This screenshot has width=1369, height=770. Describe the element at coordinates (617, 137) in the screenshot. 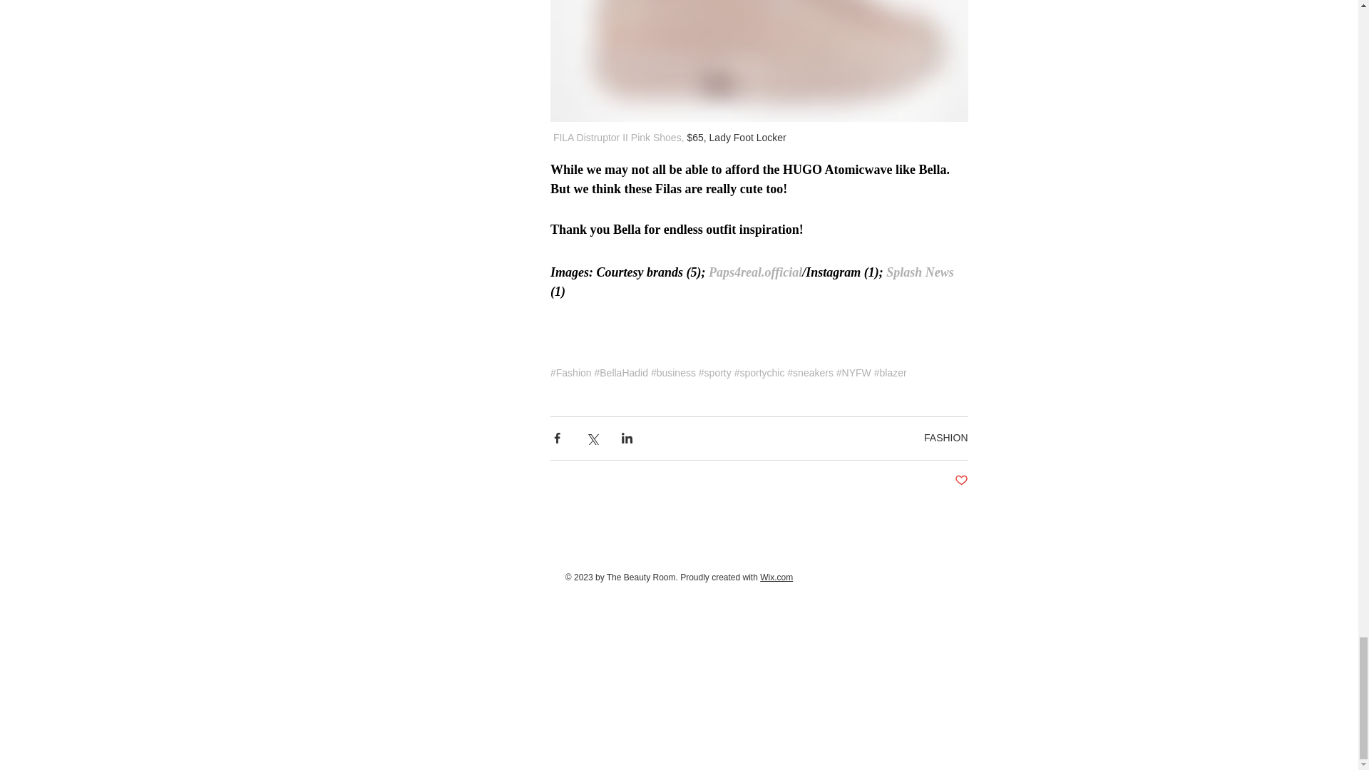

I see ` FILA Distruptor II Pink Shoes,` at that location.